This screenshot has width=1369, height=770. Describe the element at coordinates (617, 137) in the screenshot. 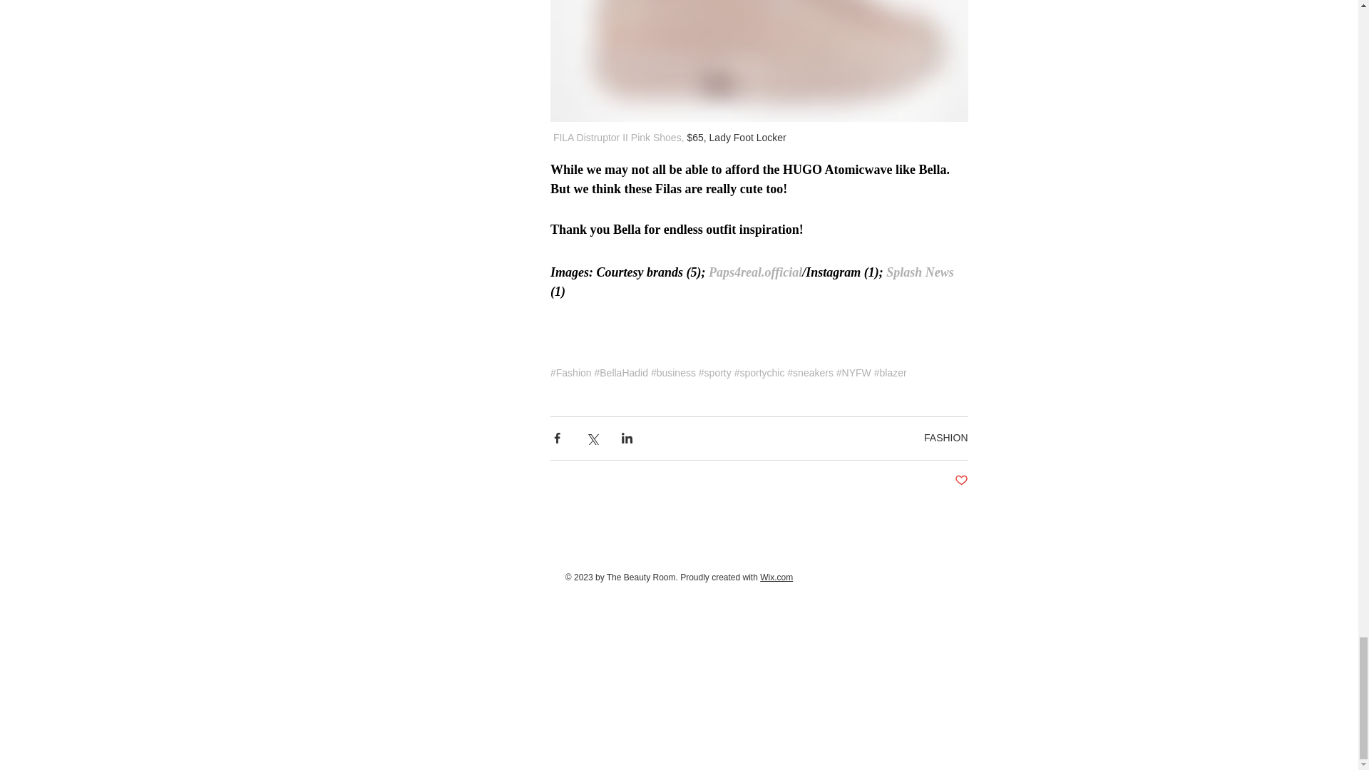

I see ` FILA Distruptor II Pink Shoes,` at that location.